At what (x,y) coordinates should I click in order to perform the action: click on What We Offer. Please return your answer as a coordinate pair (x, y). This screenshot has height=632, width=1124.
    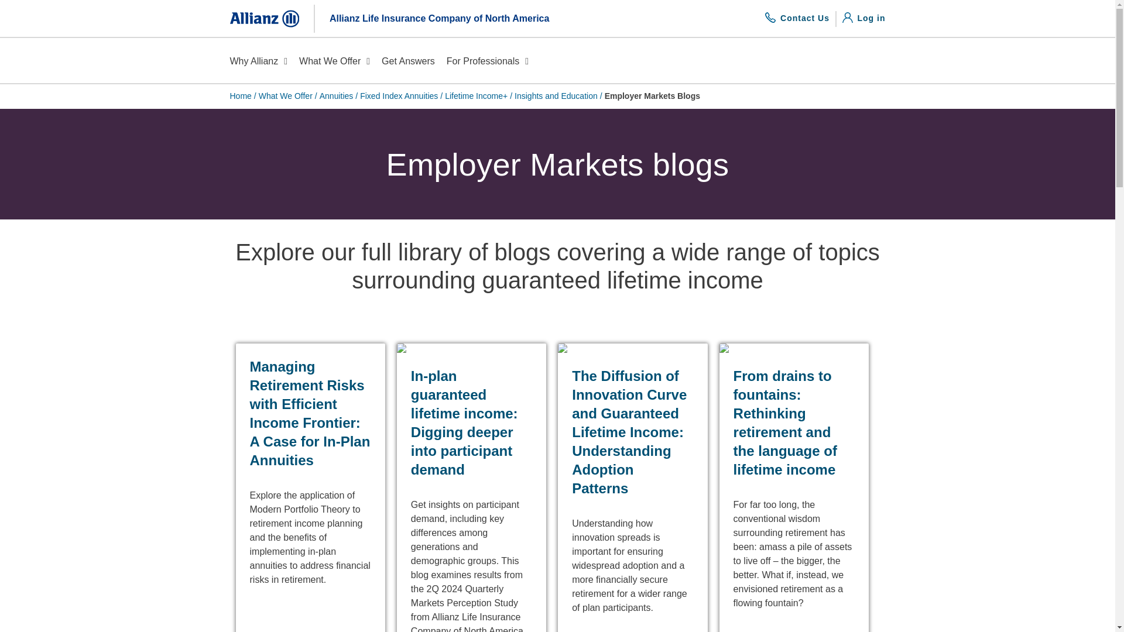
    Looking at the image, I should click on (334, 62).